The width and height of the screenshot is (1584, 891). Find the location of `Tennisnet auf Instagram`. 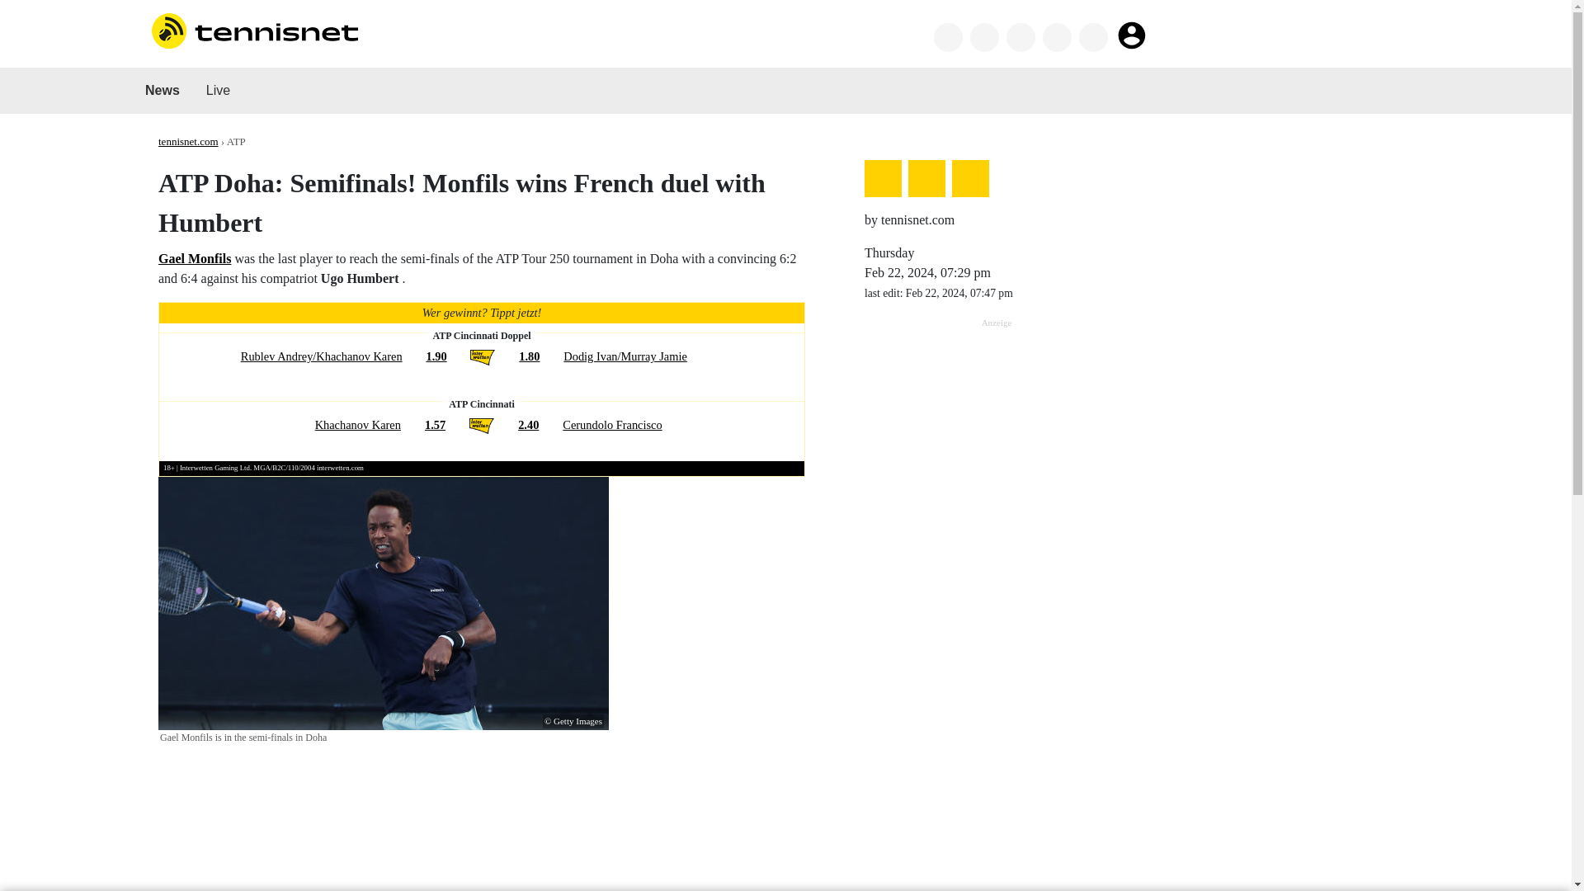

Tennisnet auf Instagram is located at coordinates (1057, 37).